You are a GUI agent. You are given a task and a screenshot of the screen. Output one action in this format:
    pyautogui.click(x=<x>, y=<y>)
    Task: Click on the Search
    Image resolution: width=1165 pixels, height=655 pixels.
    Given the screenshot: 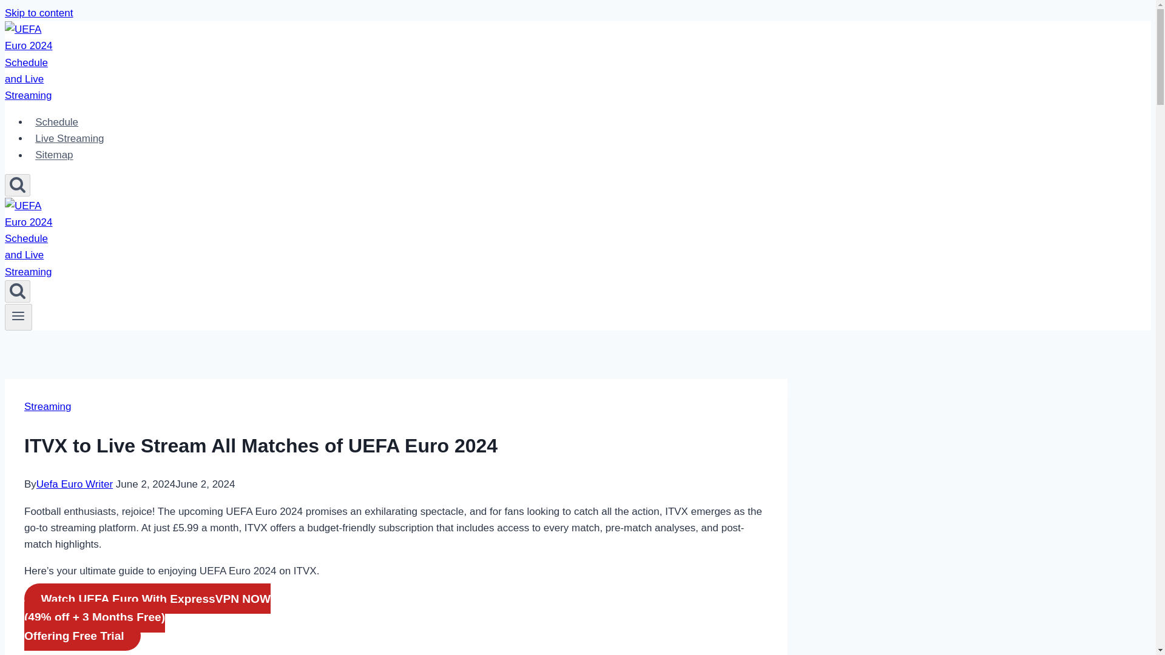 What is the action you would take?
    pyautogui.click(x=17, y=186)
    